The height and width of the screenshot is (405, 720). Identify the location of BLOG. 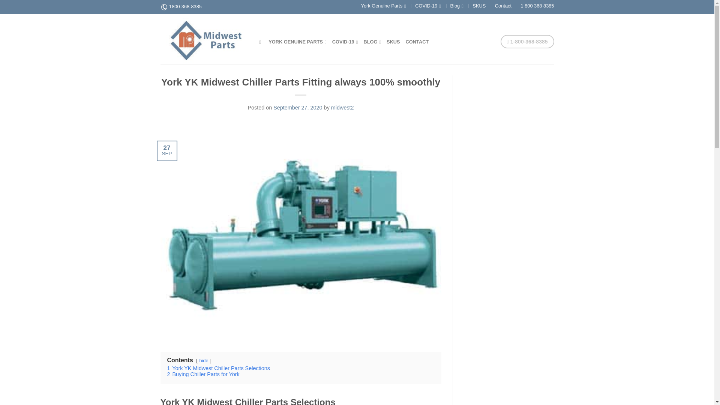
(372, 41).